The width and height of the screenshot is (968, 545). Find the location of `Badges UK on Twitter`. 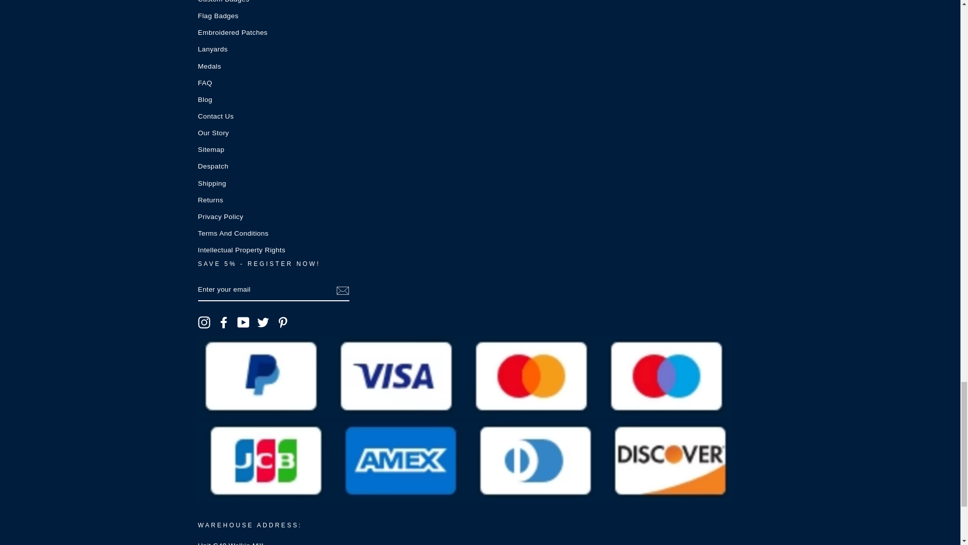

Badges UK on Twitter is located at coordinates (263, 322).